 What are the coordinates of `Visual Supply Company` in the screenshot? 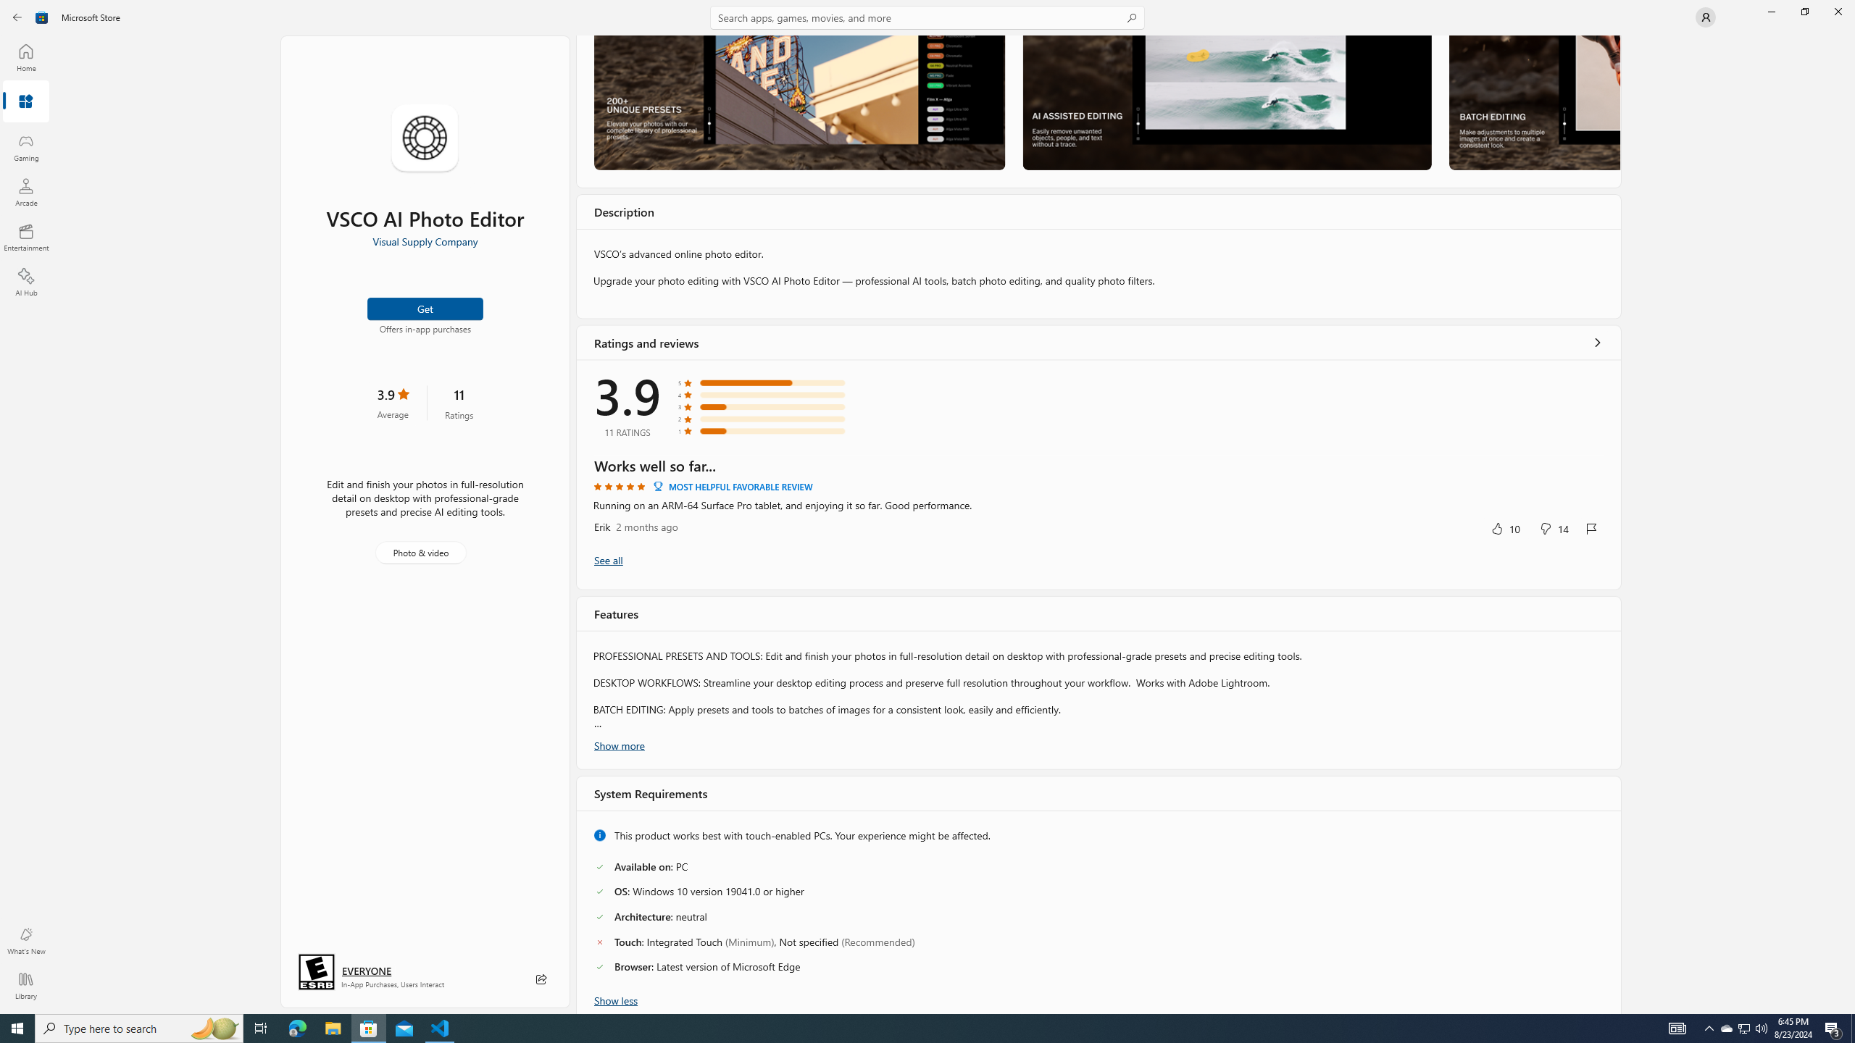 It's located at (425, 241).